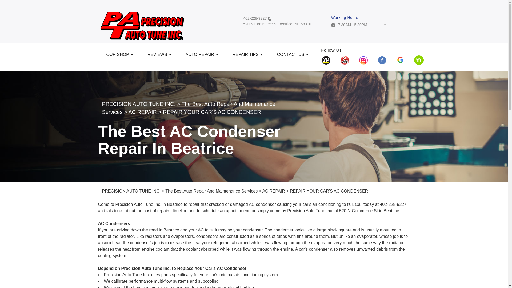 Image resolution: width=512 pixels, height=288 pixels. Describe the element at coordinates (246, 57) in the screenshot. I see `REPAIR TIPS` at that location.